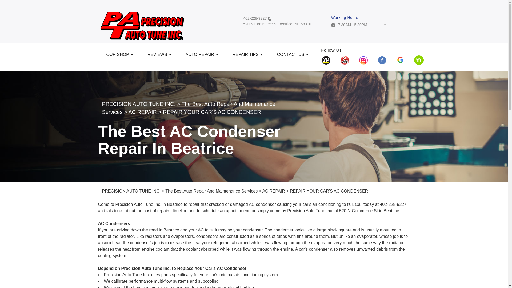 Image resolution: width=512 pixels, height=288 pixels. Describe the element at coordinates (246, 57) in the screenshot. I see `REPAIR TIPS` at that location.